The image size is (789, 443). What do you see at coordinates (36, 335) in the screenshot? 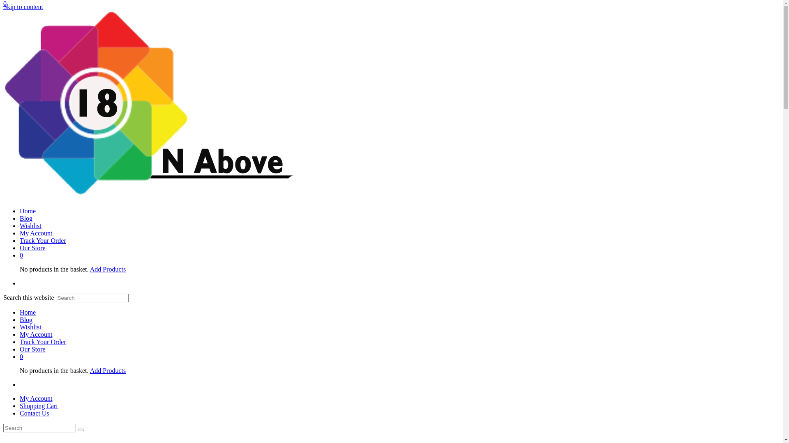
I see `My Account` at bounding box center [36, 335].